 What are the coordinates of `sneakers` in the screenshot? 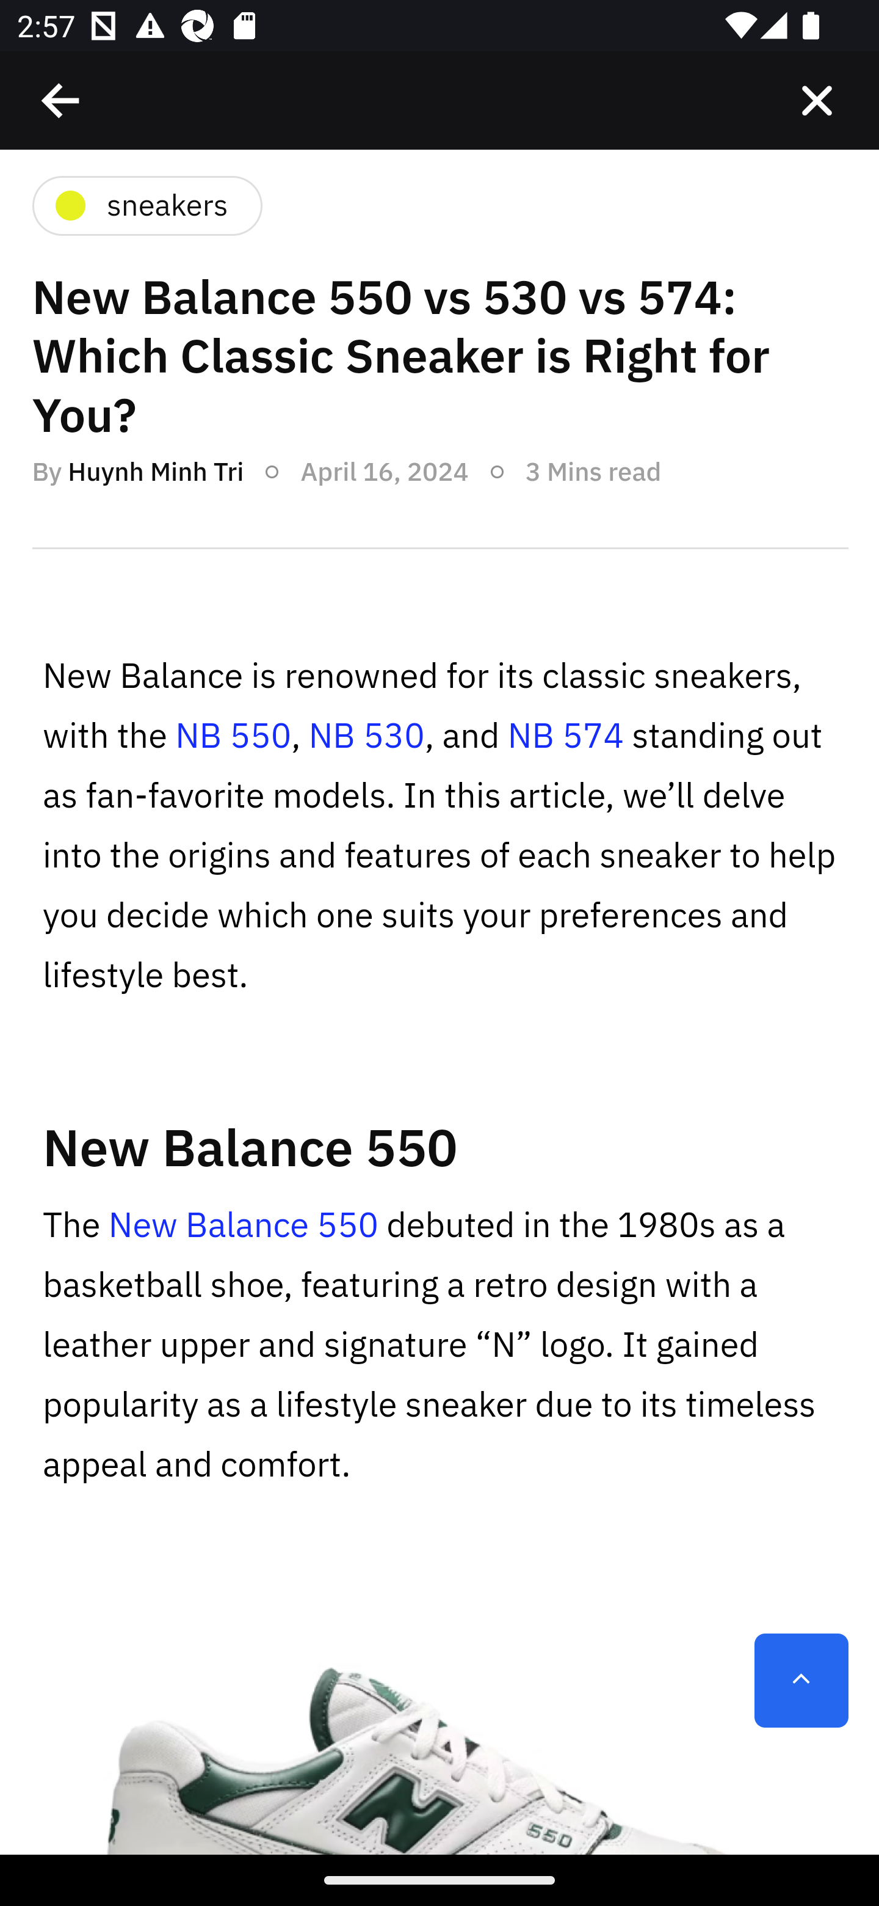 It's located at (146, 208).